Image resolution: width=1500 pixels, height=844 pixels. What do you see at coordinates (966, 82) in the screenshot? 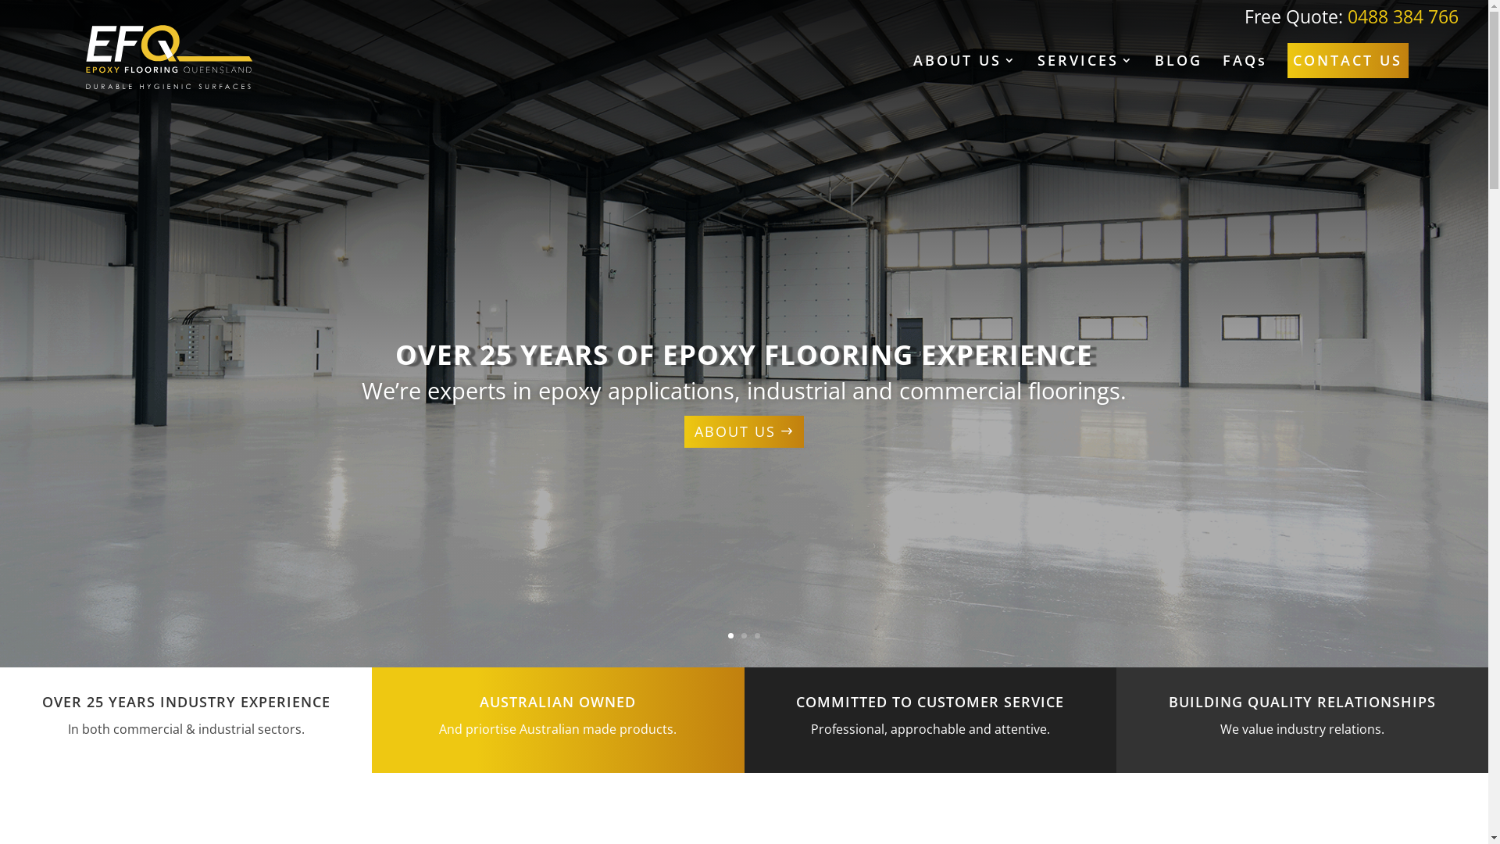
I see `ABOUT US` at bounding box center [966, 82].